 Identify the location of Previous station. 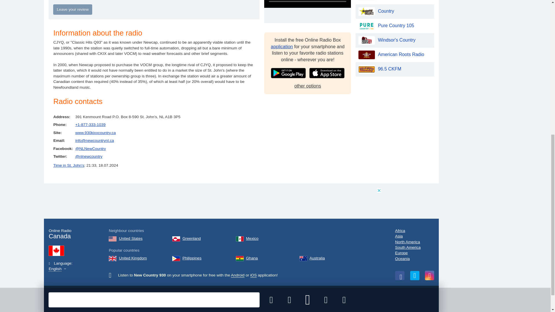
(289, 47).